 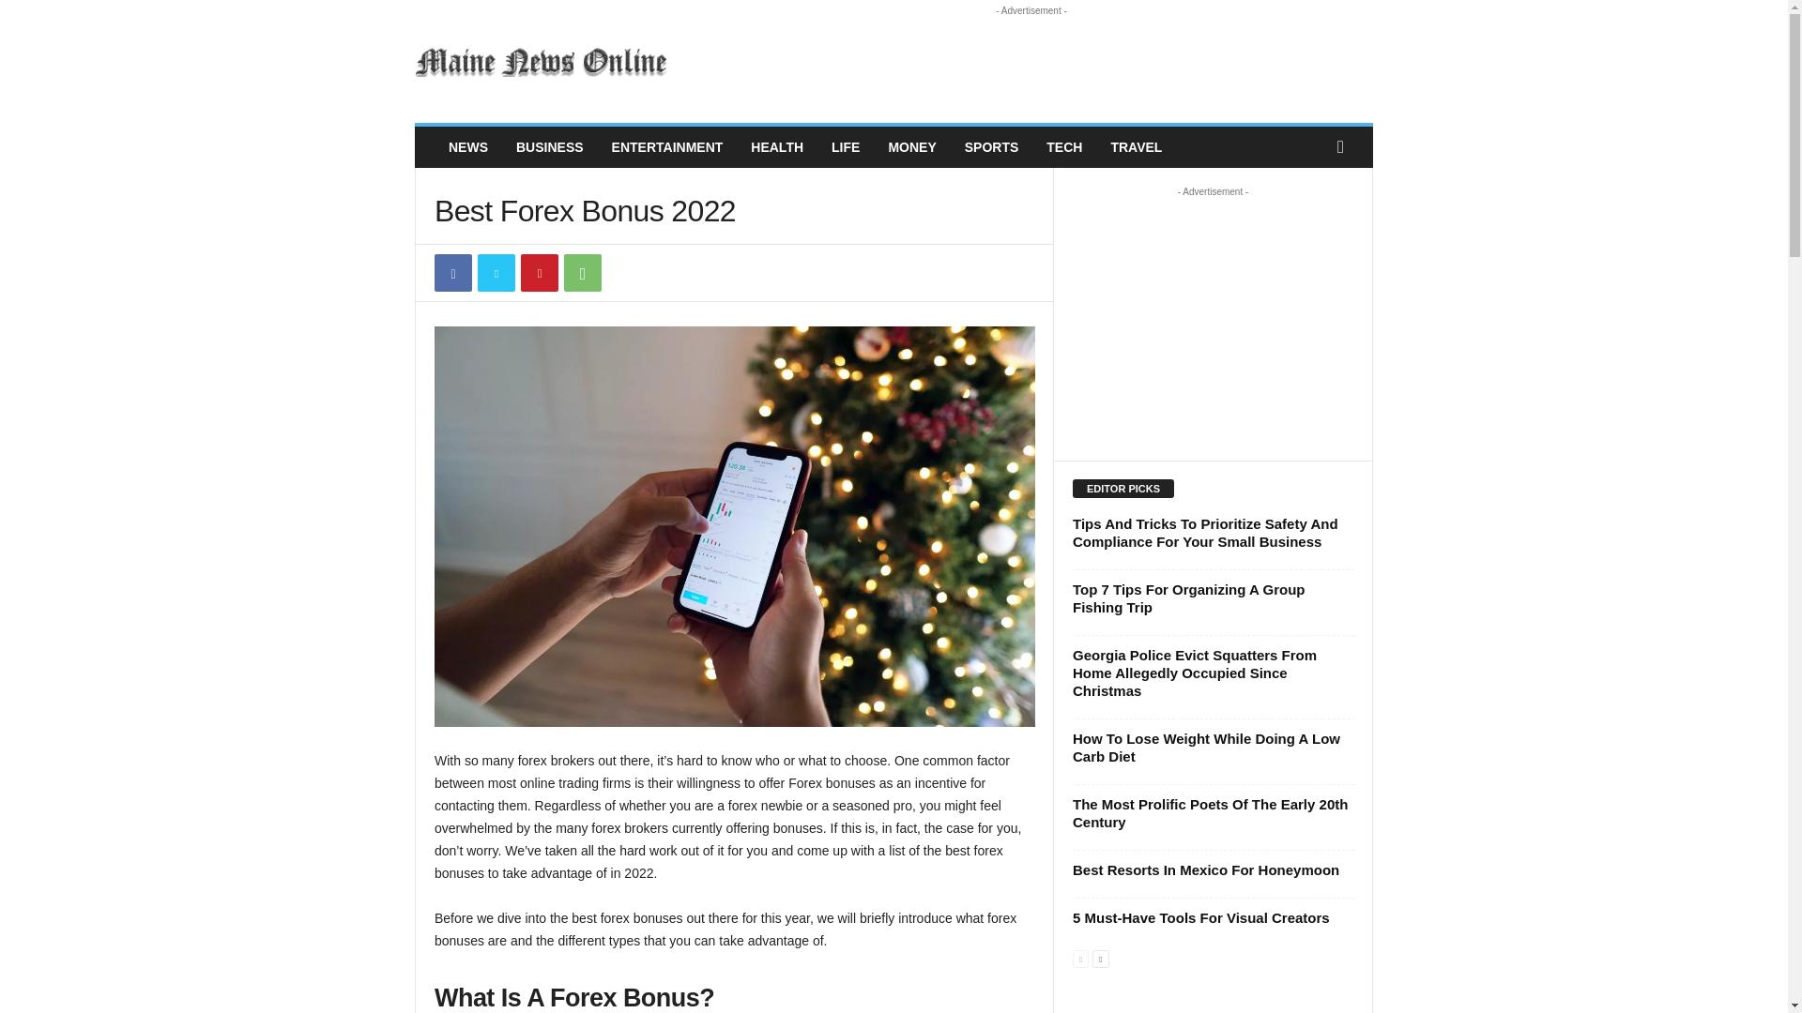 What do you see at coordinates (452, 273) in the screenshot?
I see `Facebook` at bounding box center [452, 273].